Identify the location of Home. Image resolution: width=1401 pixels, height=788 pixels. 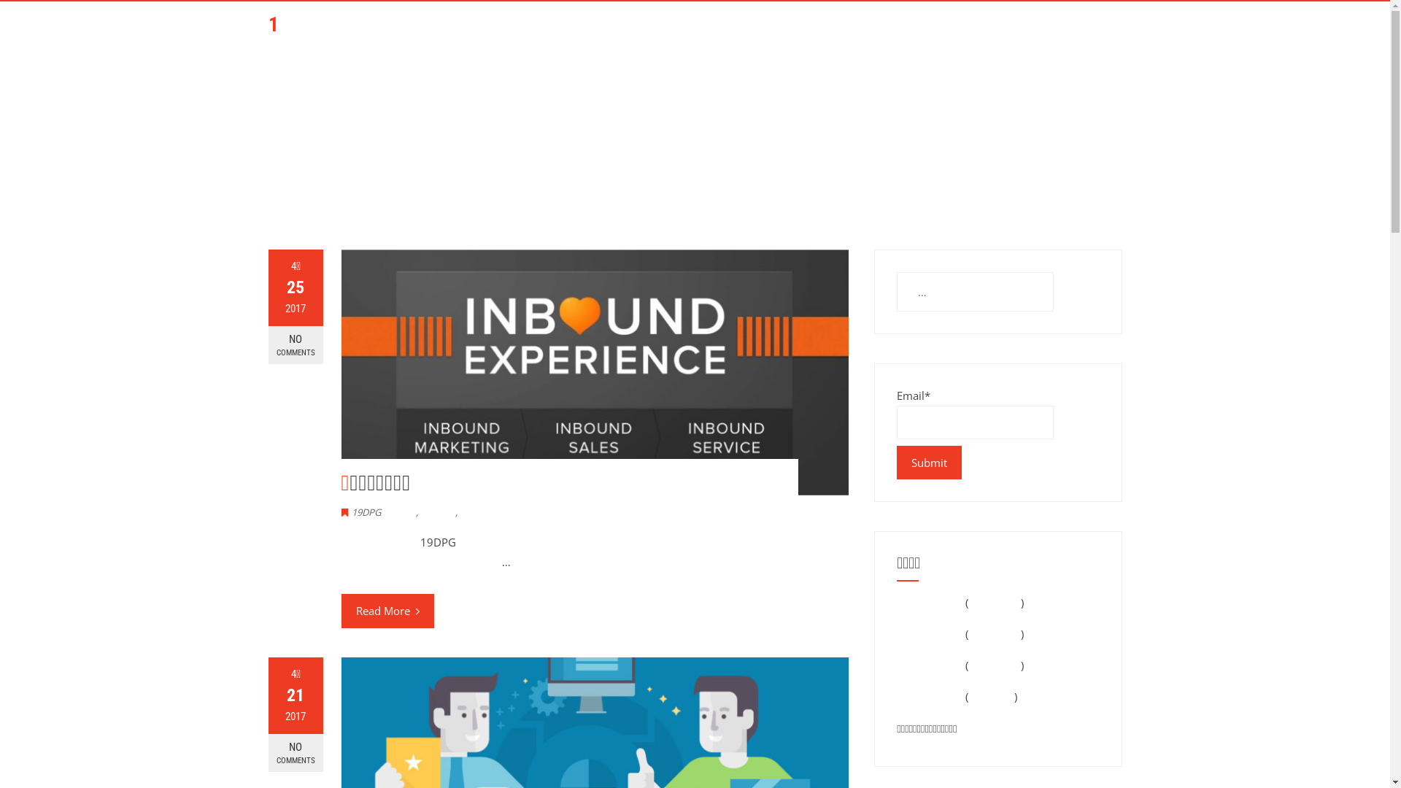
(667, 152).